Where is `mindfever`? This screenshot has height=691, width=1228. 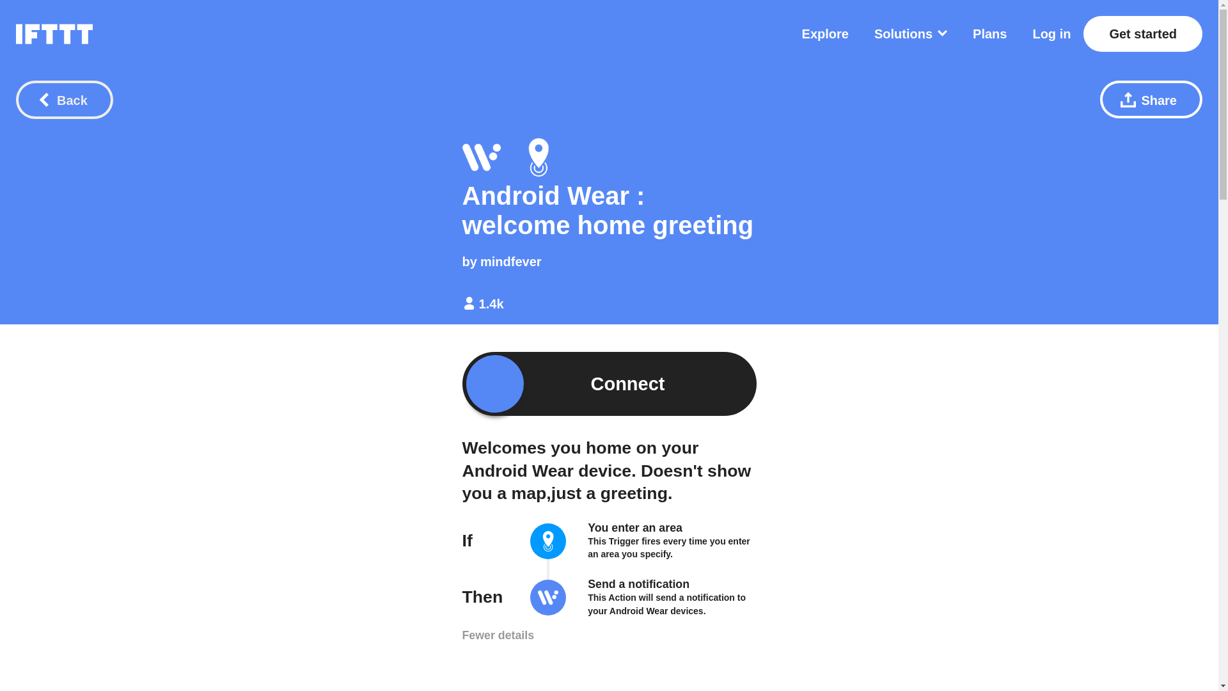 mindfever is located at coordinates (510, 262).